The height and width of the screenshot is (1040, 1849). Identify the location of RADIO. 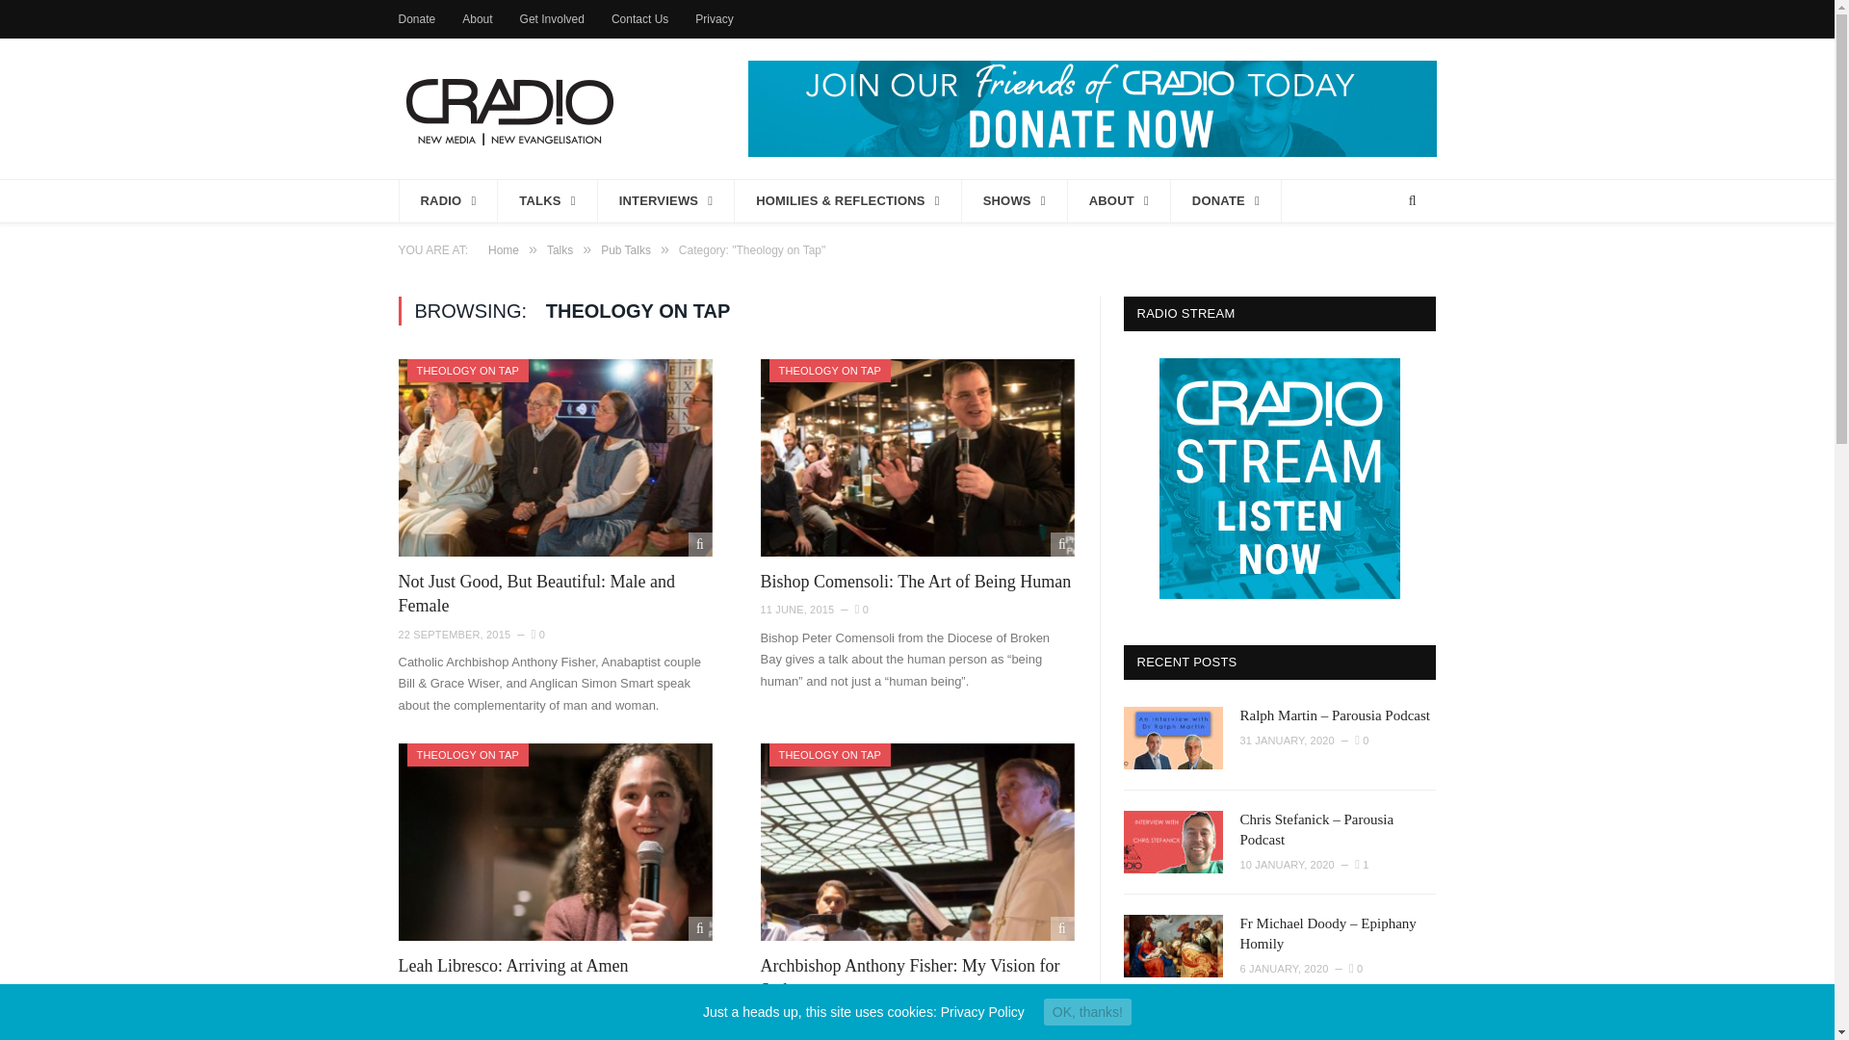
(449, 200).